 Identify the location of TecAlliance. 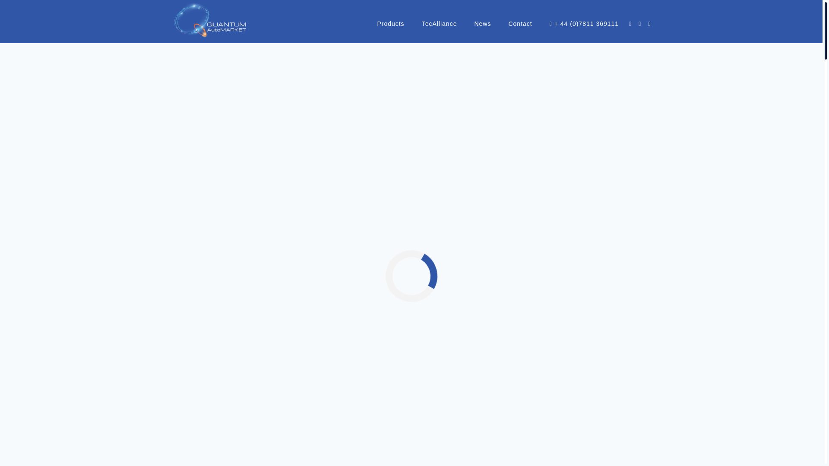
(440, 23).